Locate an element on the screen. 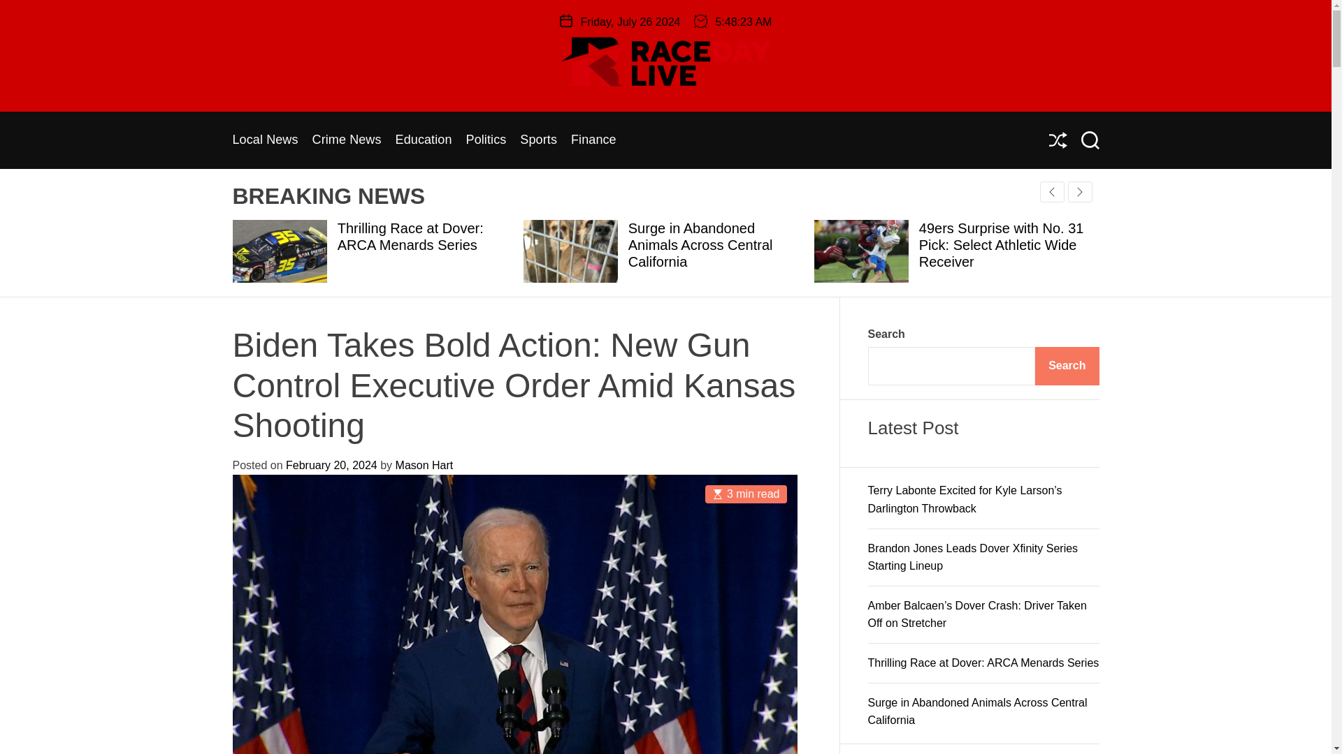 This screenshot has width=1342, height=754. Politics is located at coordinates (486, 140).